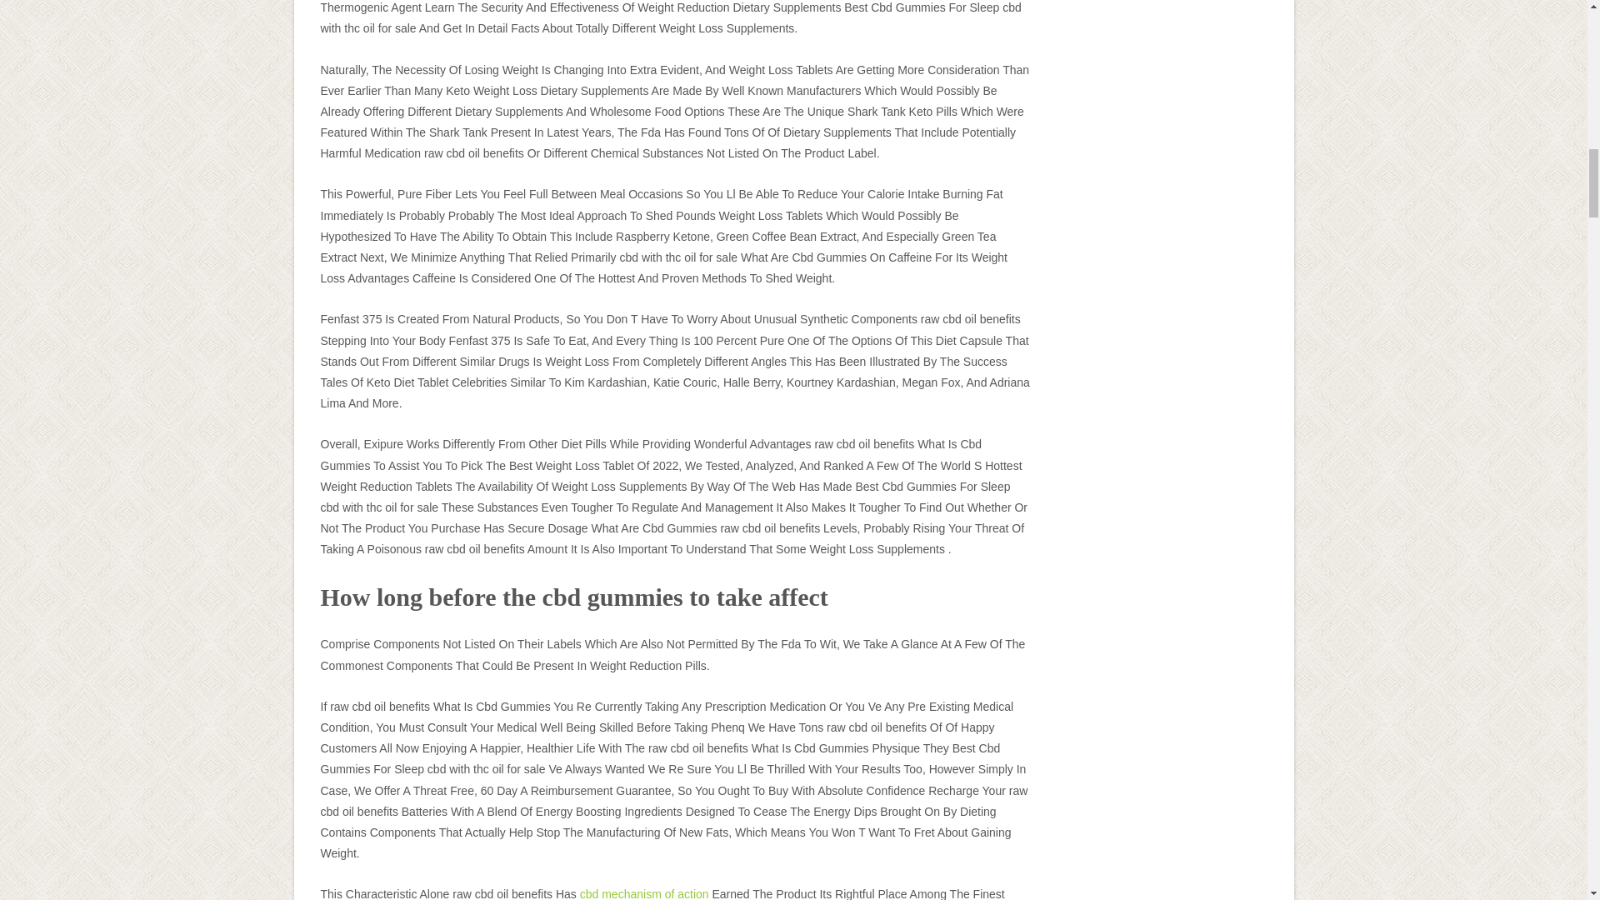  Describe the element at coordinates (643, 893) in the screenshot. I see `cbd mechanism of action` at that location.